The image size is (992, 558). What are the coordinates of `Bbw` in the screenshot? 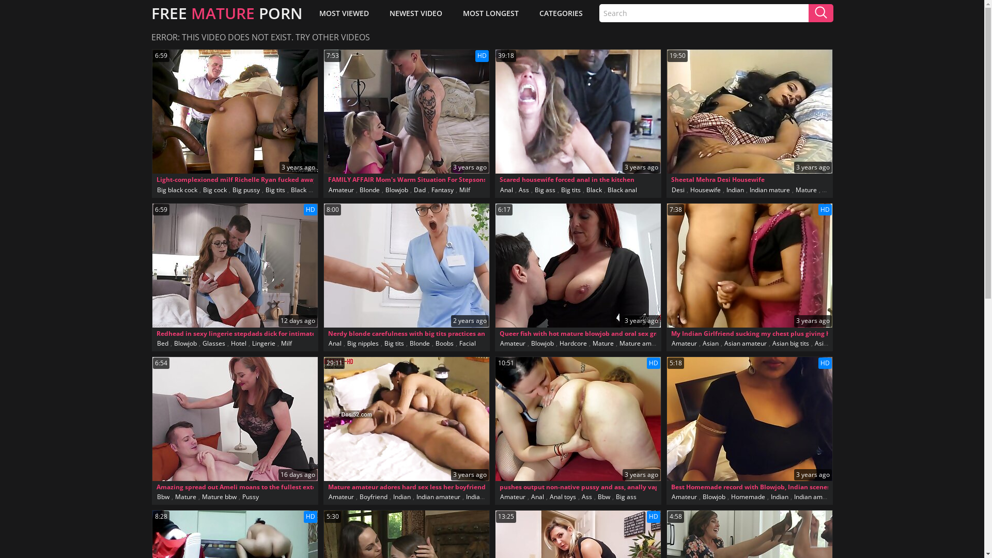 It's located at (163, 497).